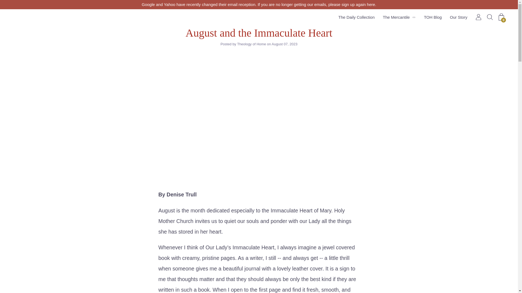 This screenshot has width=522, height=293. Describe the element at coordinates (501, 17) in the screenshot. I see `0` at that location.